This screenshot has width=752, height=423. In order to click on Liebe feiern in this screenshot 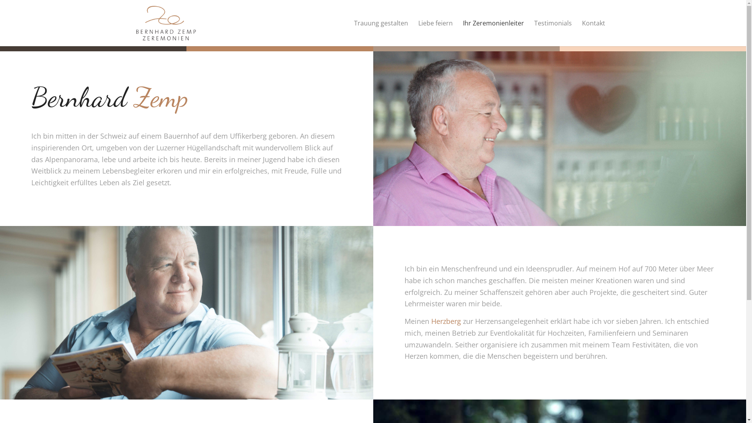, I will do `click(435, 23)`.